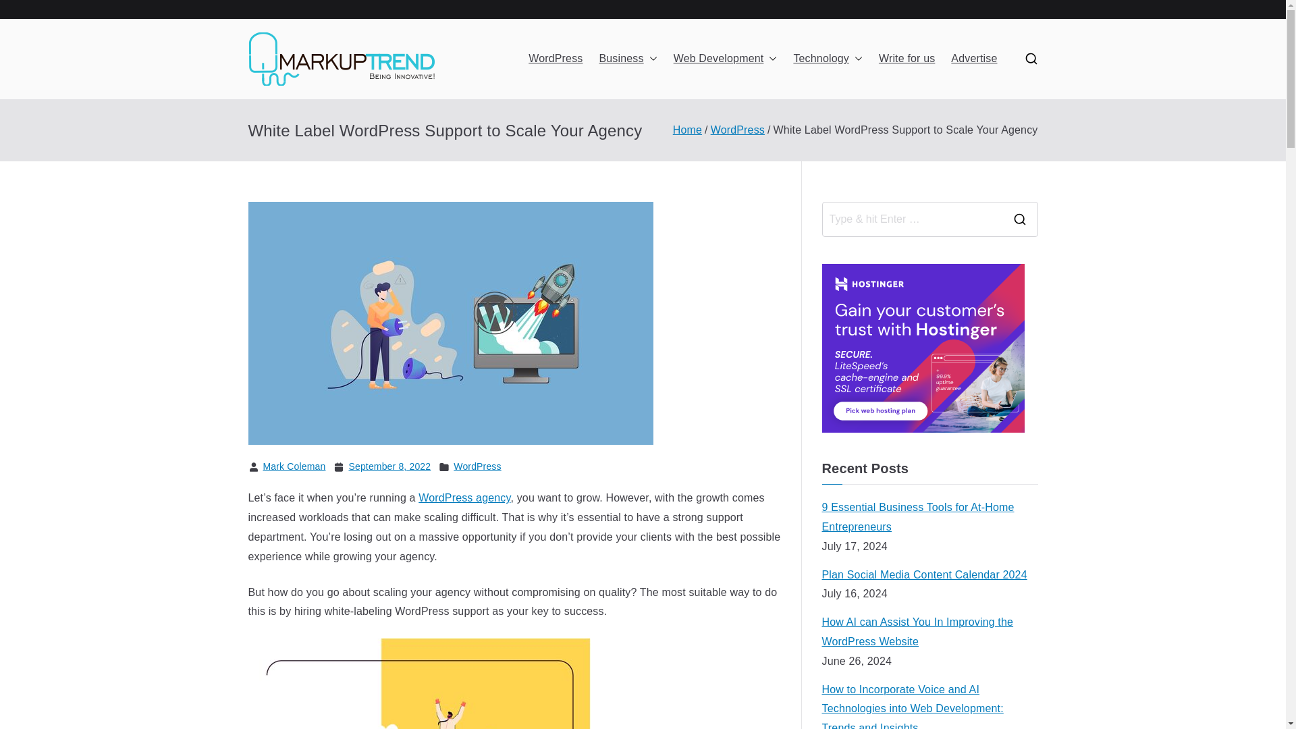  What do you see at coordinates (555, 59) in the screenshot?
I see `WordPress` at bounding box center [555, 59].